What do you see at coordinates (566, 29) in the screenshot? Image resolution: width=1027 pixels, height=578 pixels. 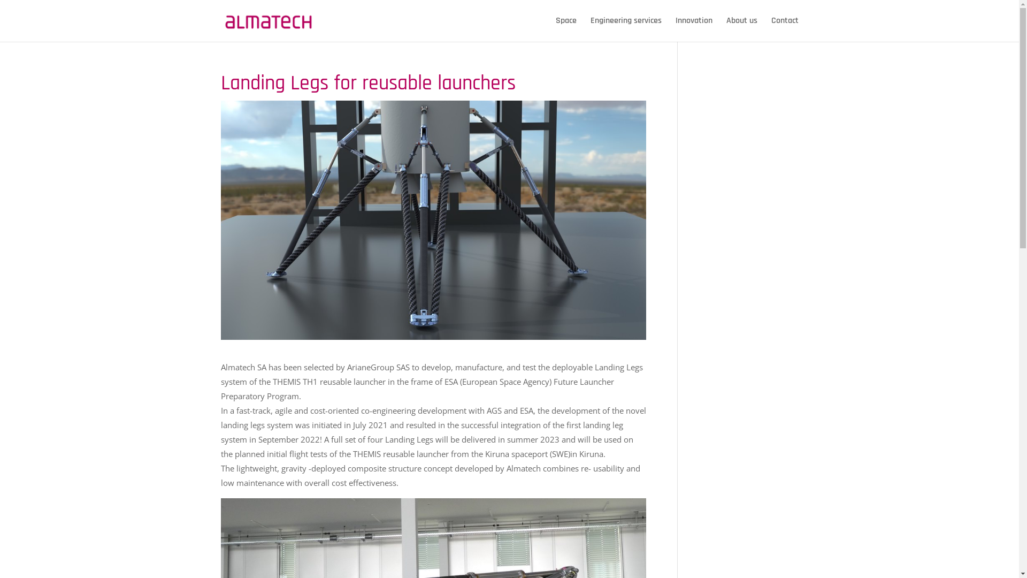 I see `Space` at bounding box center [566, 29].